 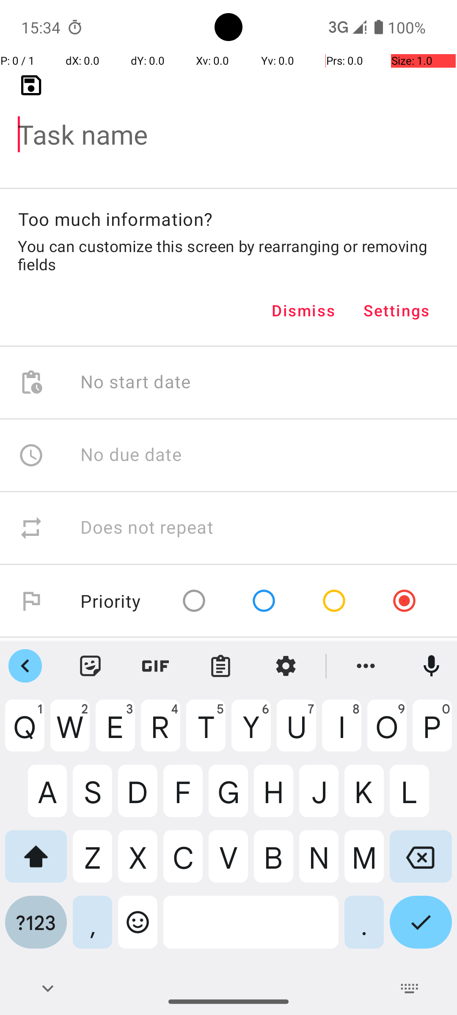 What do you see at coordinates (116, 219) in the screenshot?
I see `Too much information?` at bounding box center [116, 219].